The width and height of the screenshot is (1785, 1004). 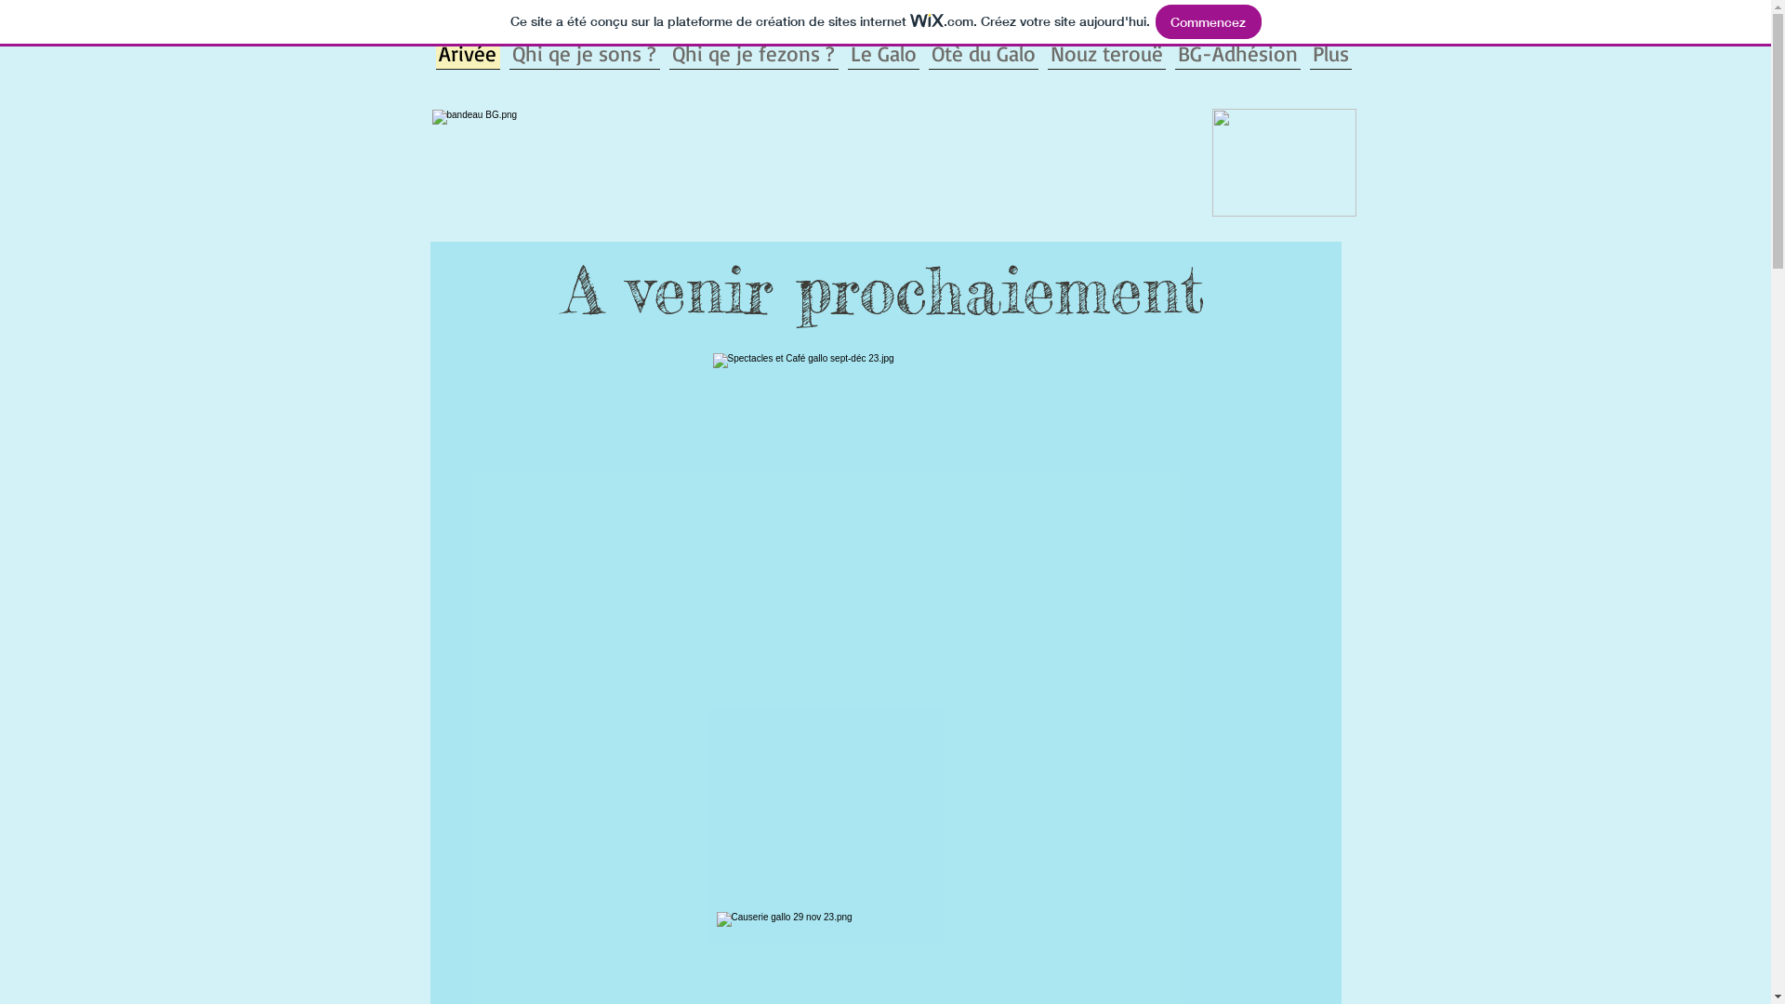 I want to click on Le Galo, so click(x=883, y=51).